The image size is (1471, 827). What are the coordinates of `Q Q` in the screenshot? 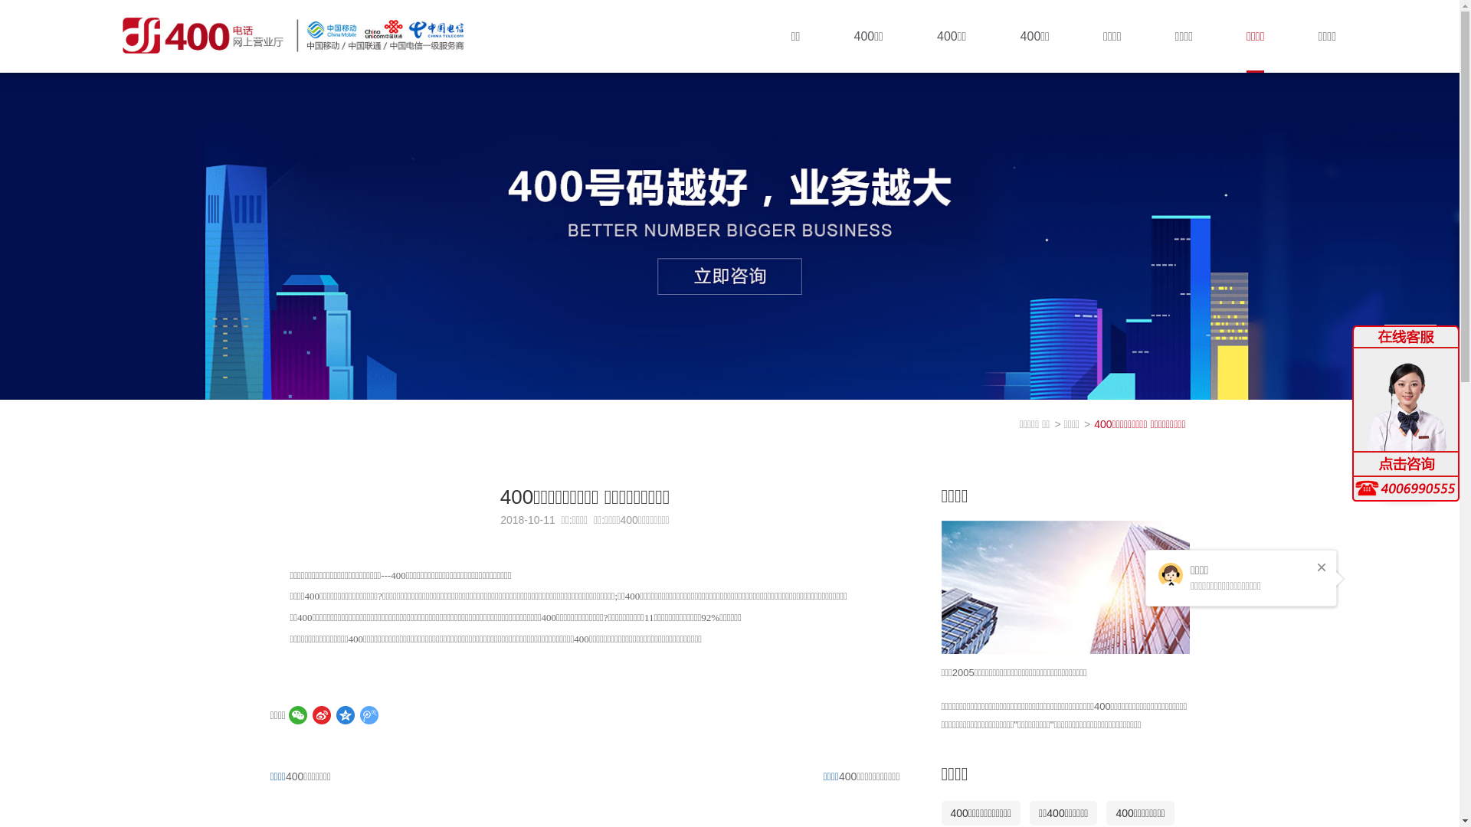 It's located at (1410, 403).